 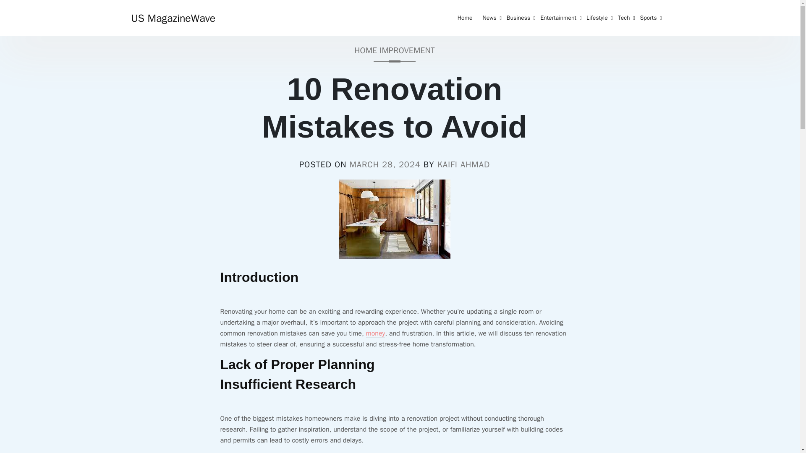 What do you see at coordinates (624, 18) in the screenshot?
I see `Tech` at bounding box center [624, 18].